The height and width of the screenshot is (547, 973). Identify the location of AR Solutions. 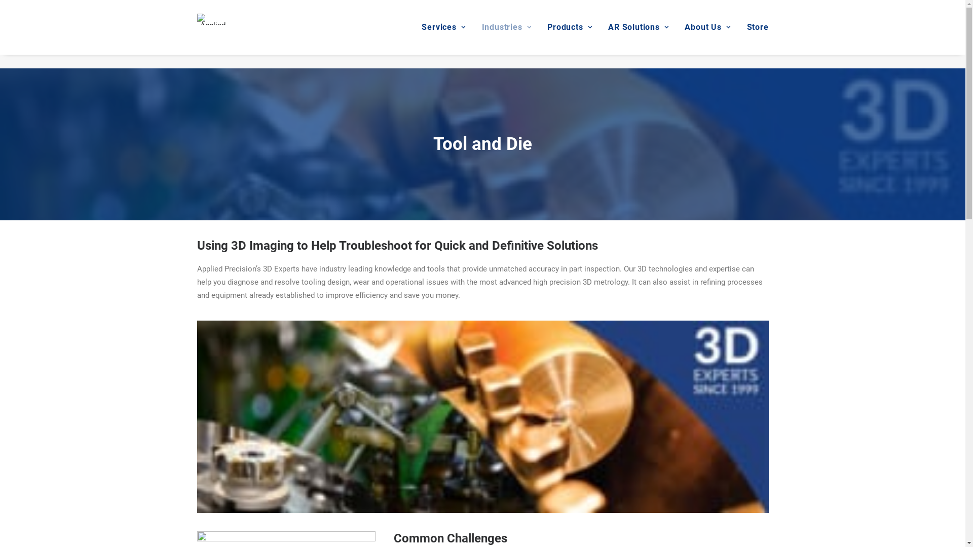
(639, 27).